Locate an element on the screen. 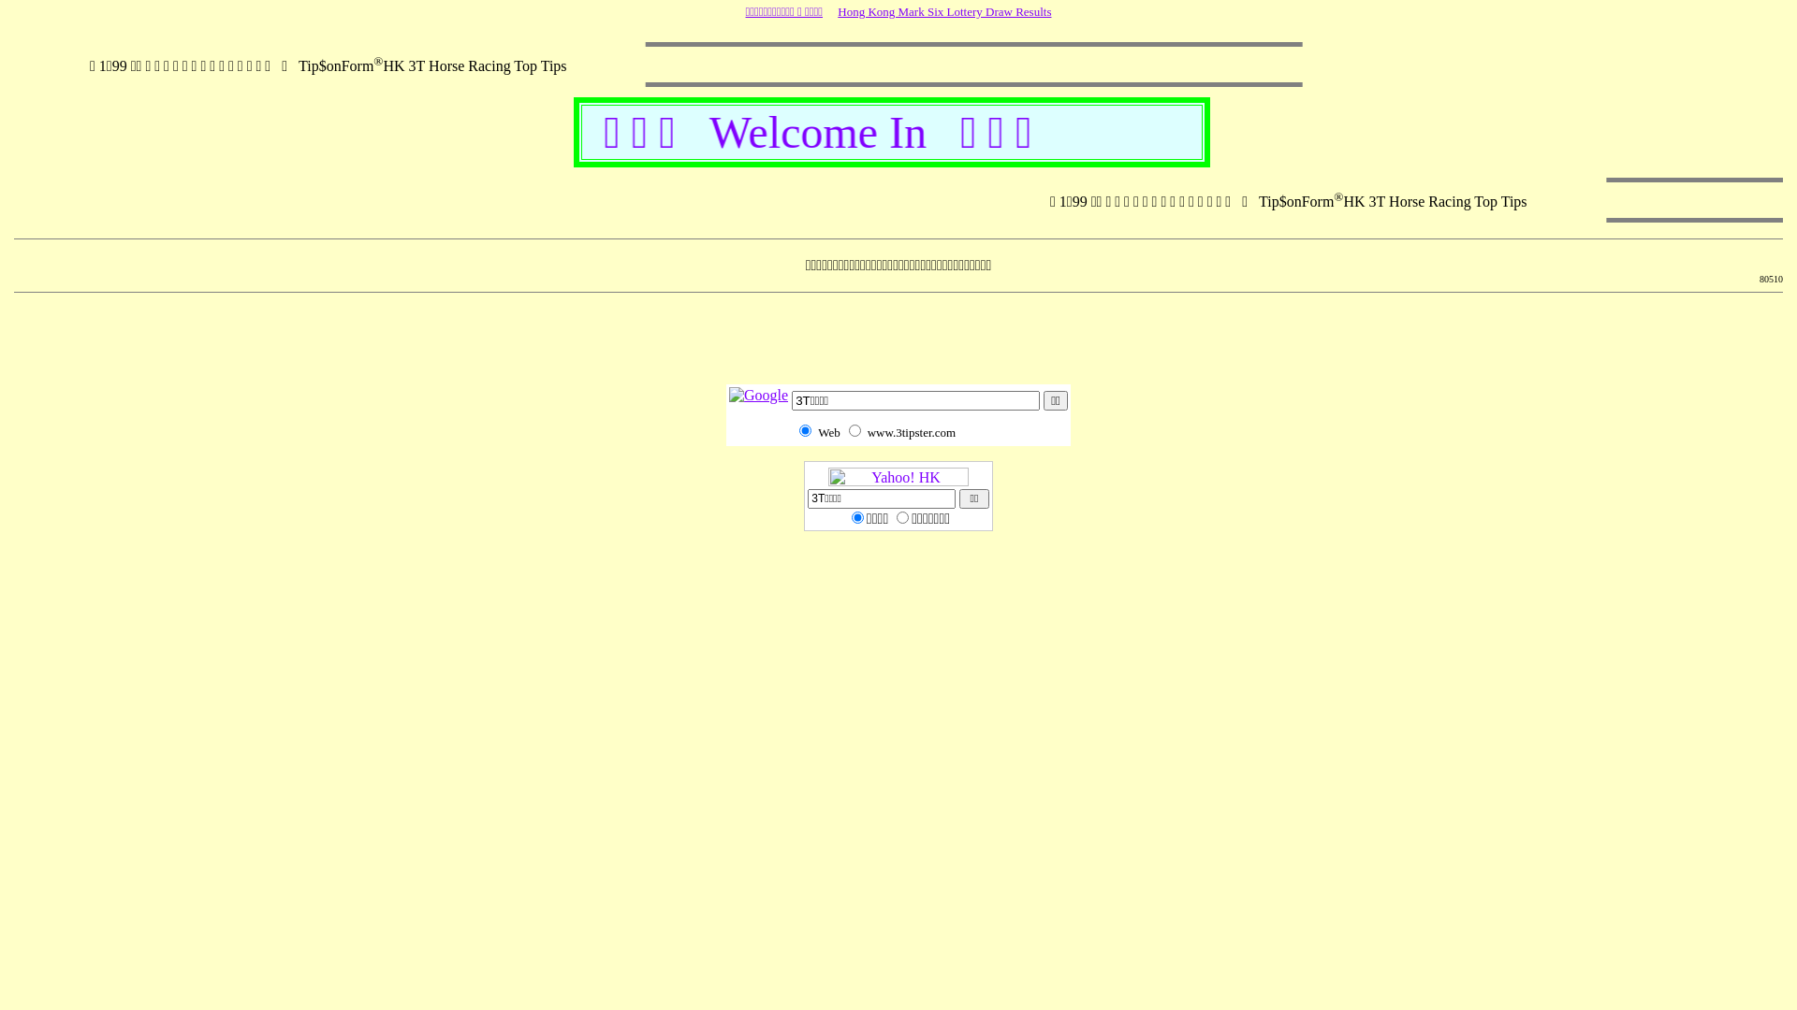 The image size is (1797, 1010). Hong Kong Mark Six Lottery Draw Results is located at coordinates (944, 11).